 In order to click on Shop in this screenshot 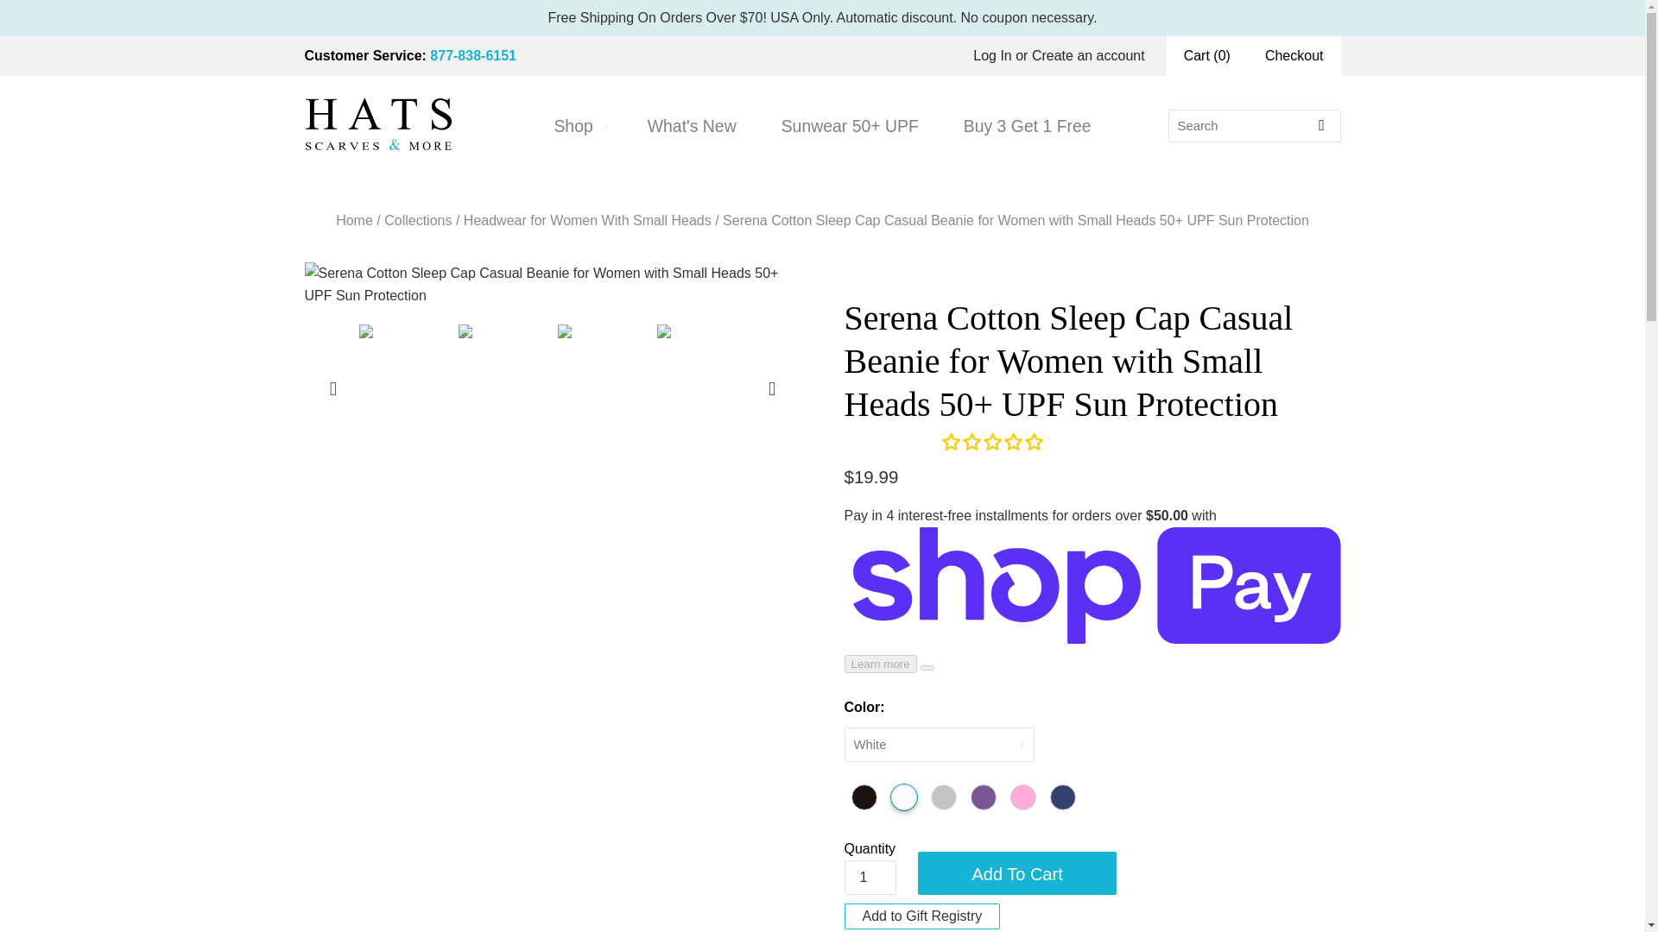, I will do `click(577, 126)`.